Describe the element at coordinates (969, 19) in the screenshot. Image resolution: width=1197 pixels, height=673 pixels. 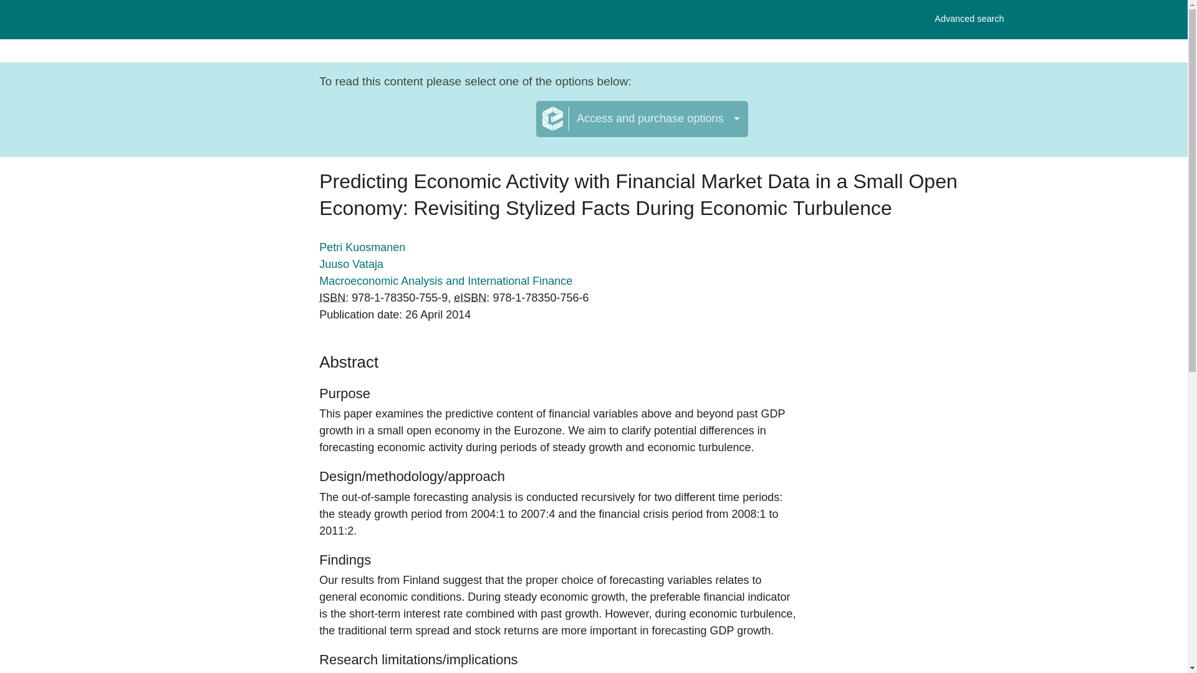
I see `International Standard Book Number.` at that location.